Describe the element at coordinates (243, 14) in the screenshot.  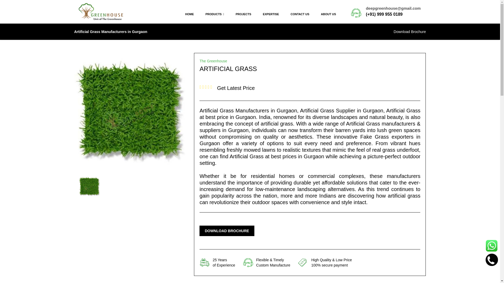
I see `PROJECTS` at that location.